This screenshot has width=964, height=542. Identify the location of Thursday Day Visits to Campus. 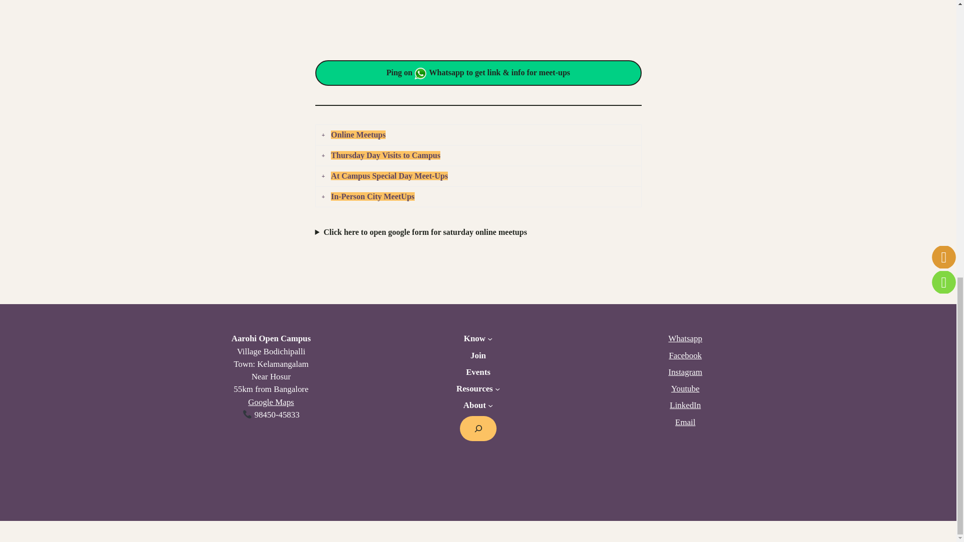
(477, 156).